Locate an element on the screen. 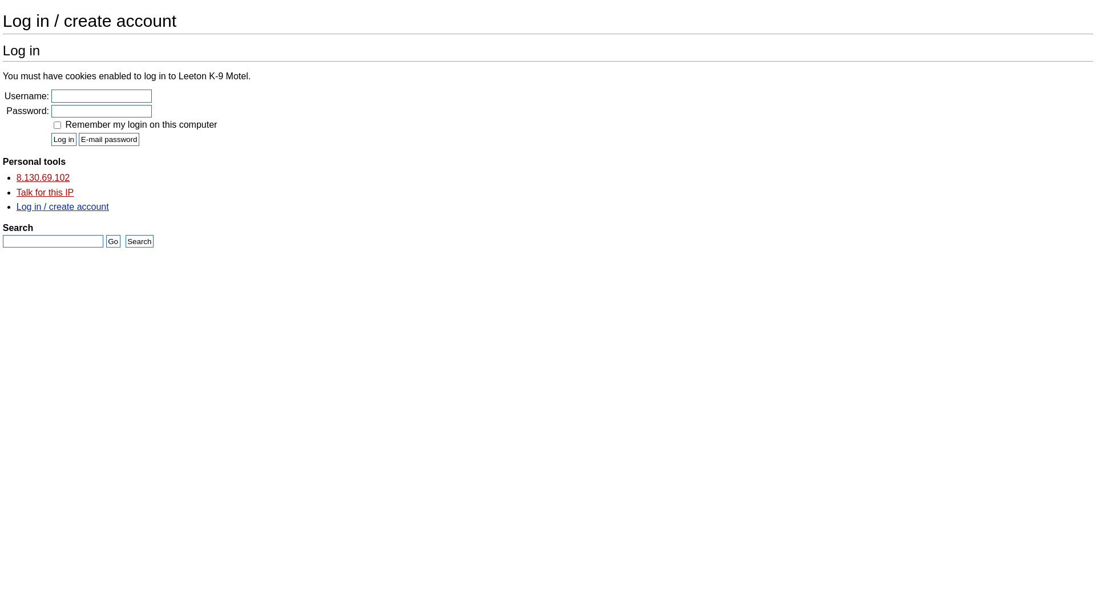  Talk for this IP is located at coordinates (45, 193).